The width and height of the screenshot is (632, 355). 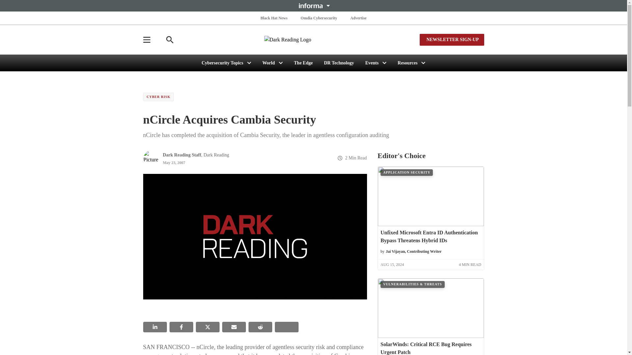 I want to click on Advertise, so click(x=358, y=18).